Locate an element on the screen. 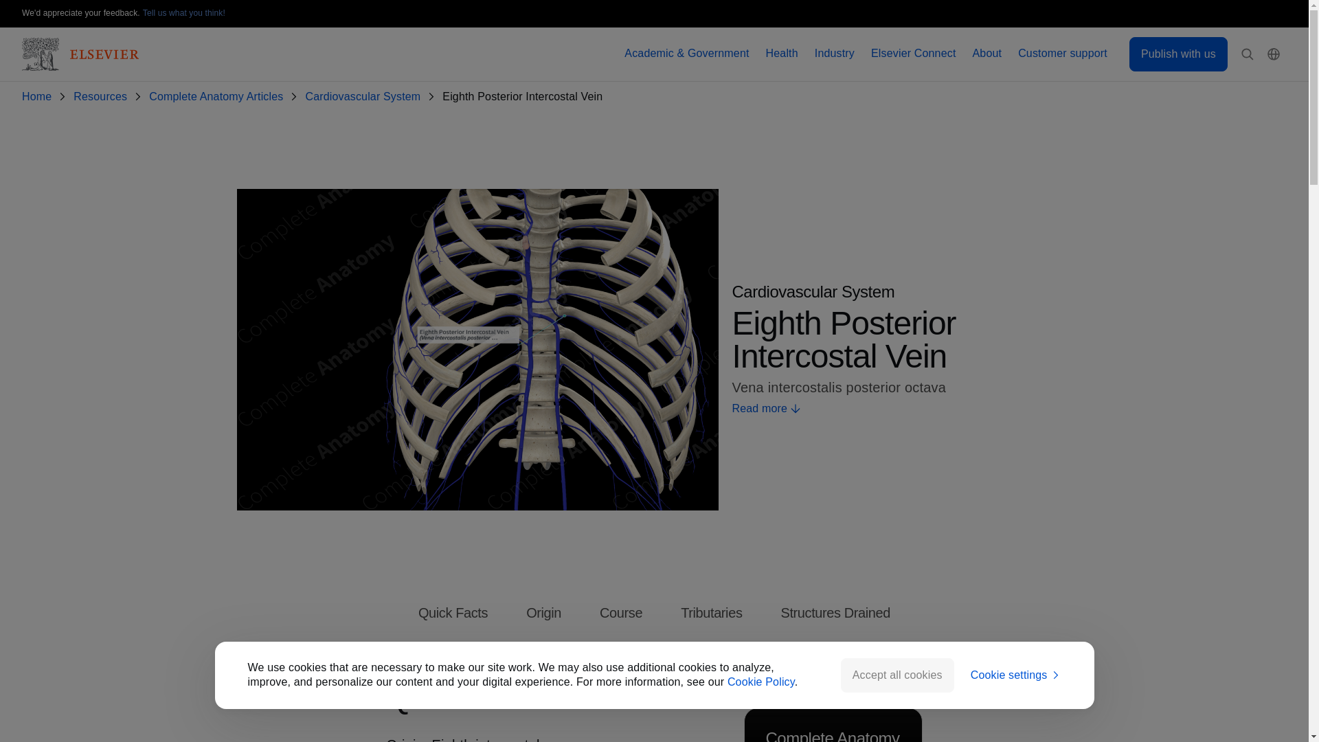  Cardiovascular System is located at coordinates (365, 97).